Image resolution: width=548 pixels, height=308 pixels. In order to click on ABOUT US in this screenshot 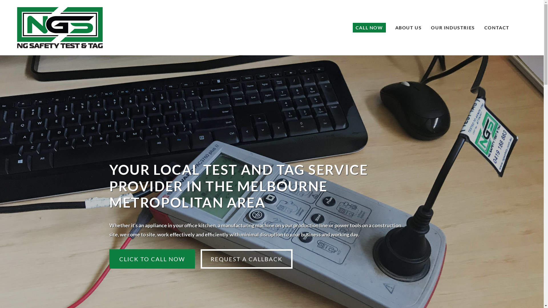, I will do `click(409, 28)`.